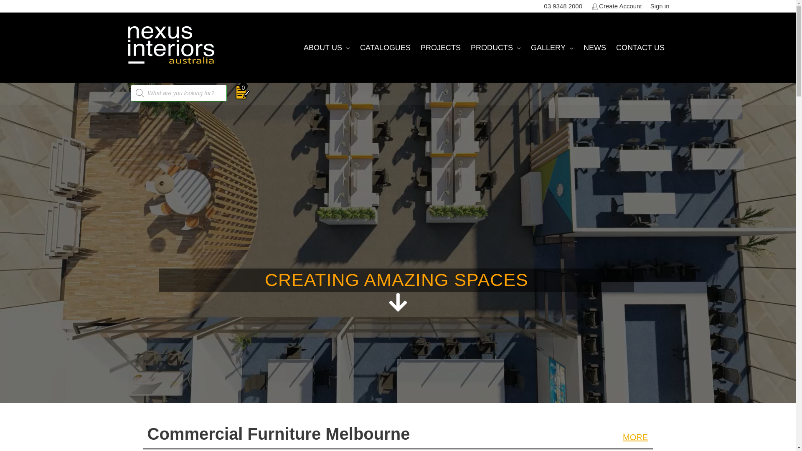 The image size is (802, 451). What do you see at coordinates (635, 437) in the screenshot?
I see `MORE` at bounding box center [635, 437].